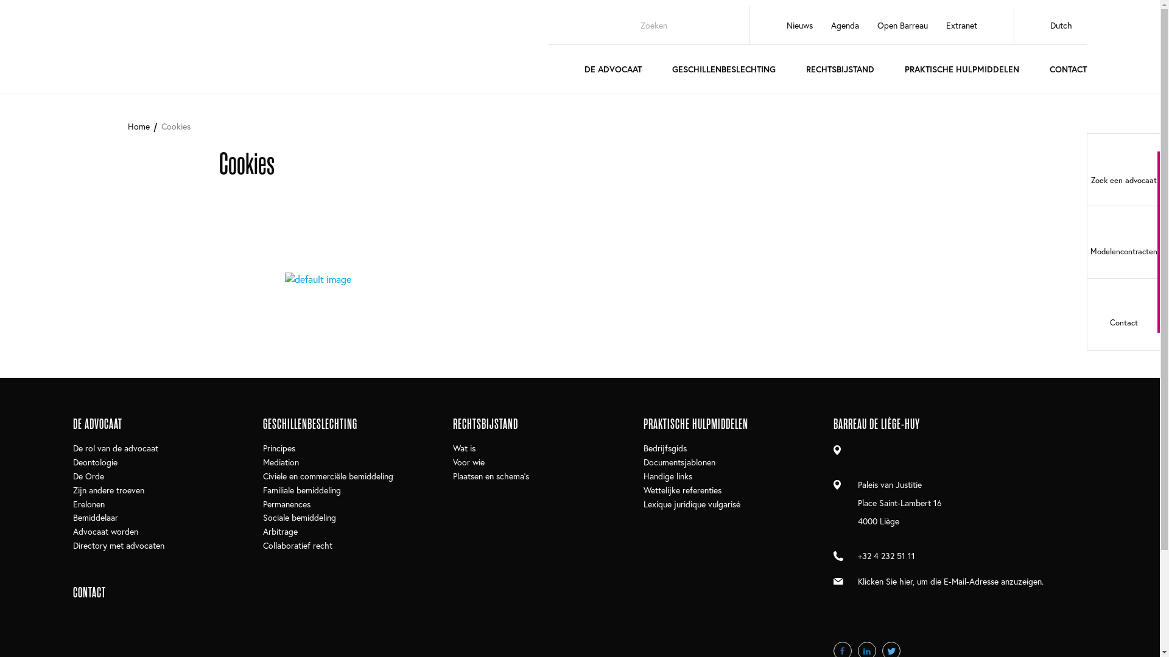  Describe the element at coordinates (108, 490) in the screenshot. I see `Zijn andere troeven` at that location.